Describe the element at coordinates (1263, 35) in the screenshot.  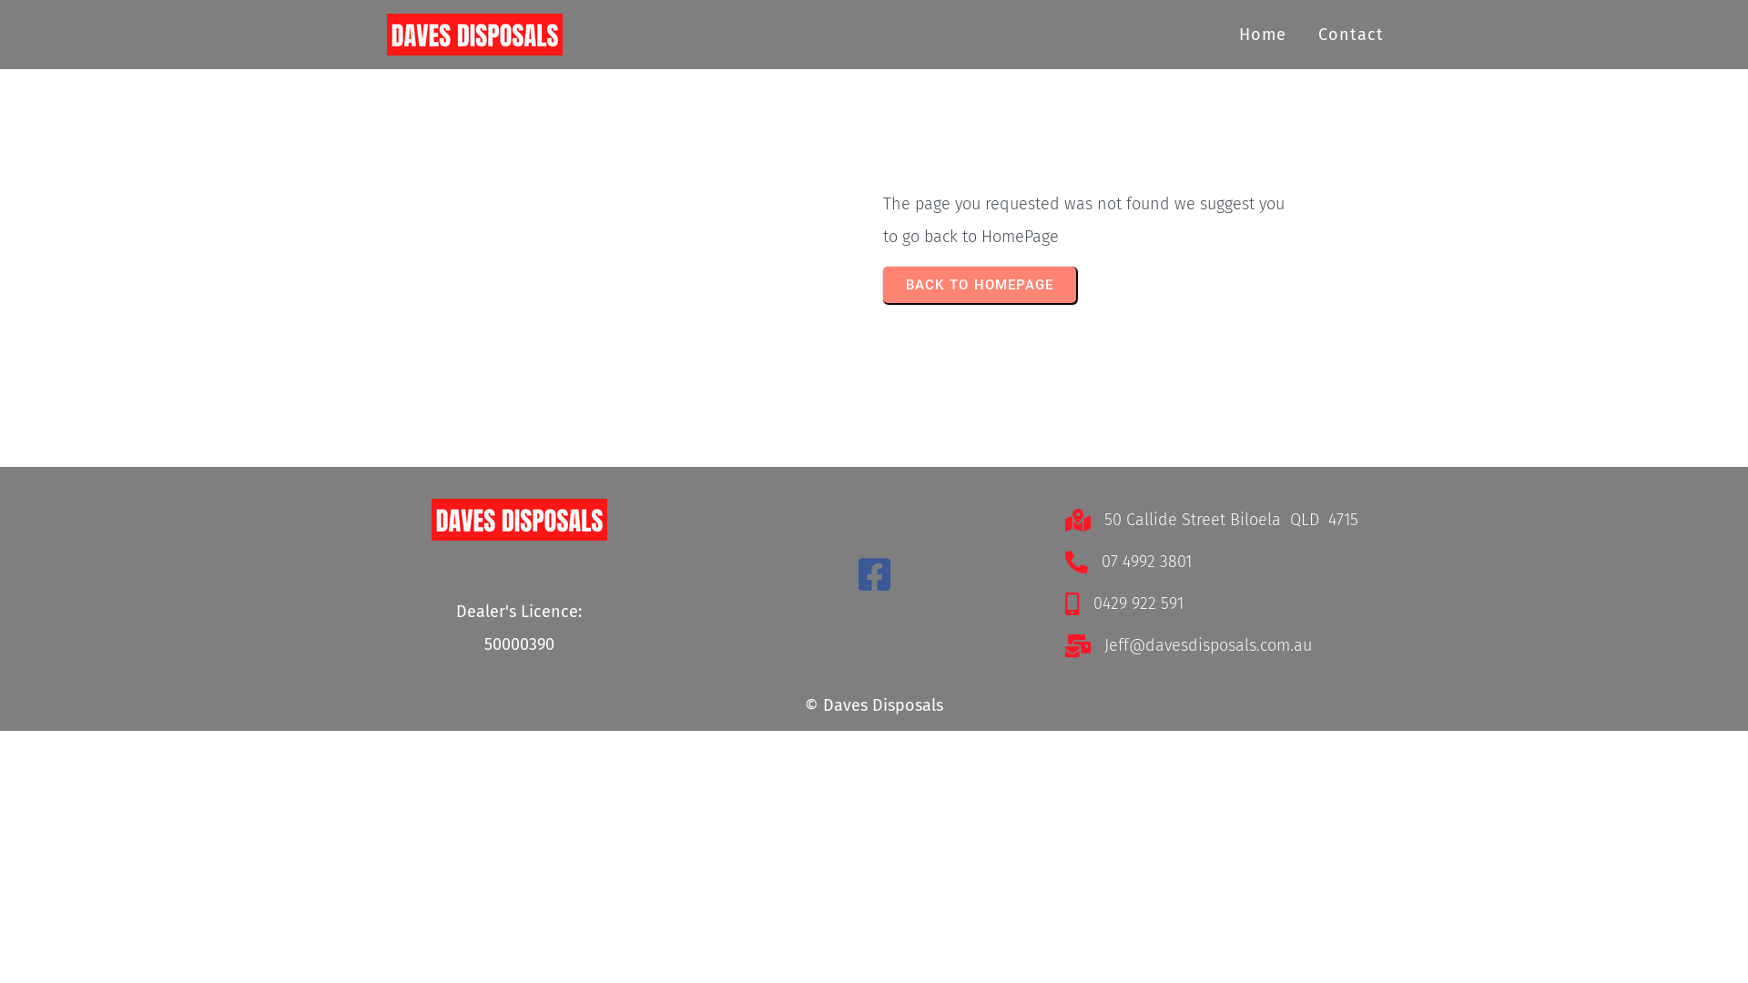
I see `Home` at that location.